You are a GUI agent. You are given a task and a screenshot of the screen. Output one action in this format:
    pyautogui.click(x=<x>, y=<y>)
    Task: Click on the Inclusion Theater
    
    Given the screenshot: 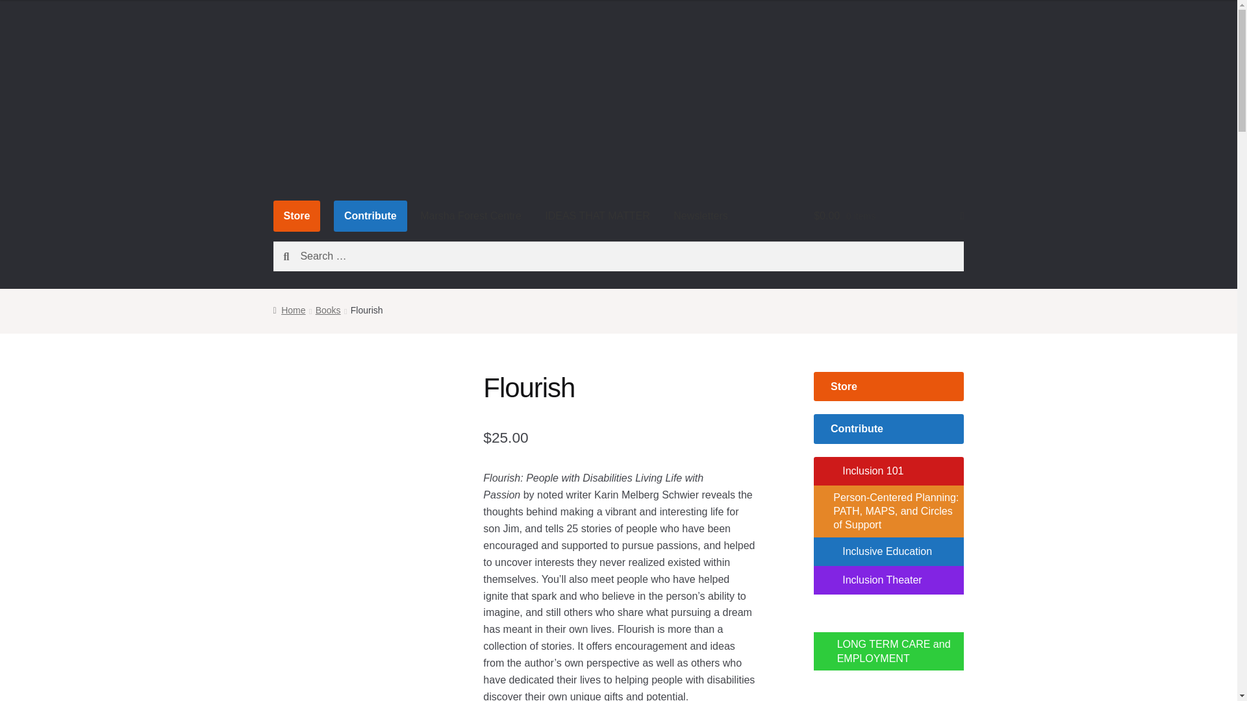 What is the action you would take?
    pyautogui.click(x=888, y=580)
    